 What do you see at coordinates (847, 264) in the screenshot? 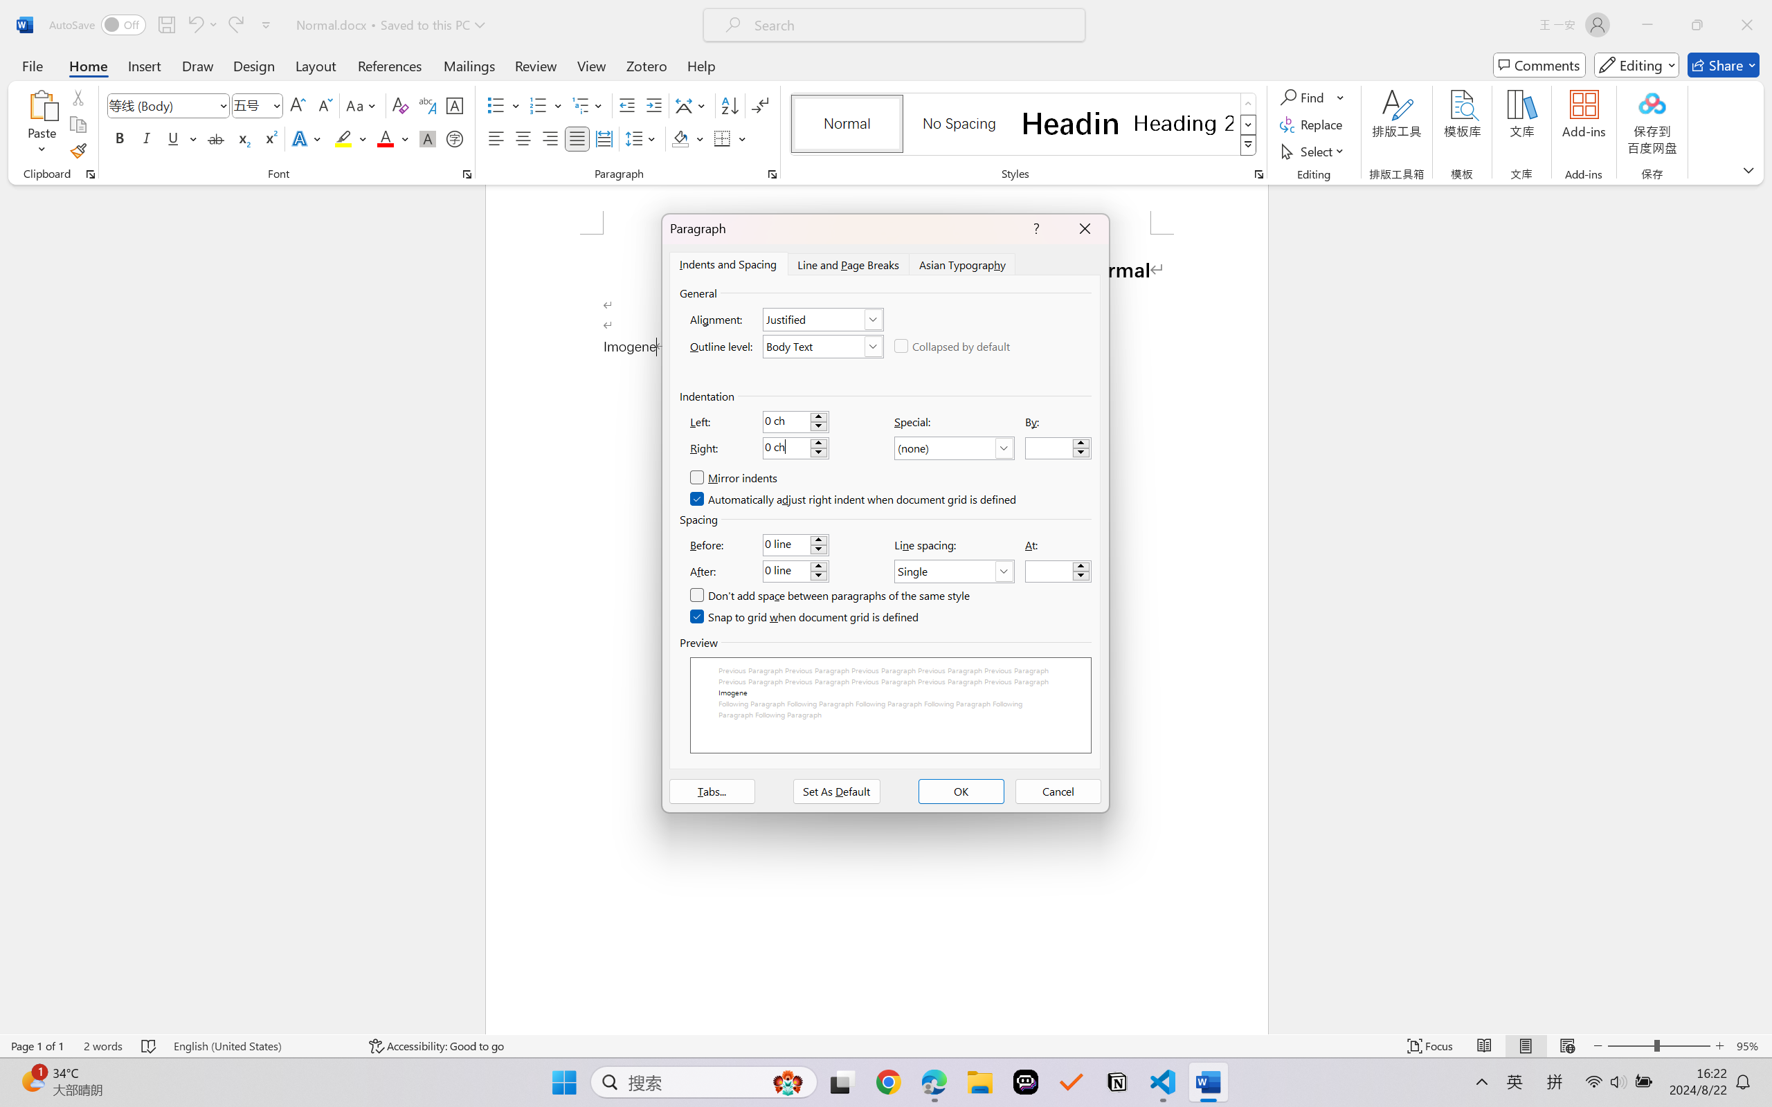
I see `Line and Page Breaks` at bounding box center [847, 264].